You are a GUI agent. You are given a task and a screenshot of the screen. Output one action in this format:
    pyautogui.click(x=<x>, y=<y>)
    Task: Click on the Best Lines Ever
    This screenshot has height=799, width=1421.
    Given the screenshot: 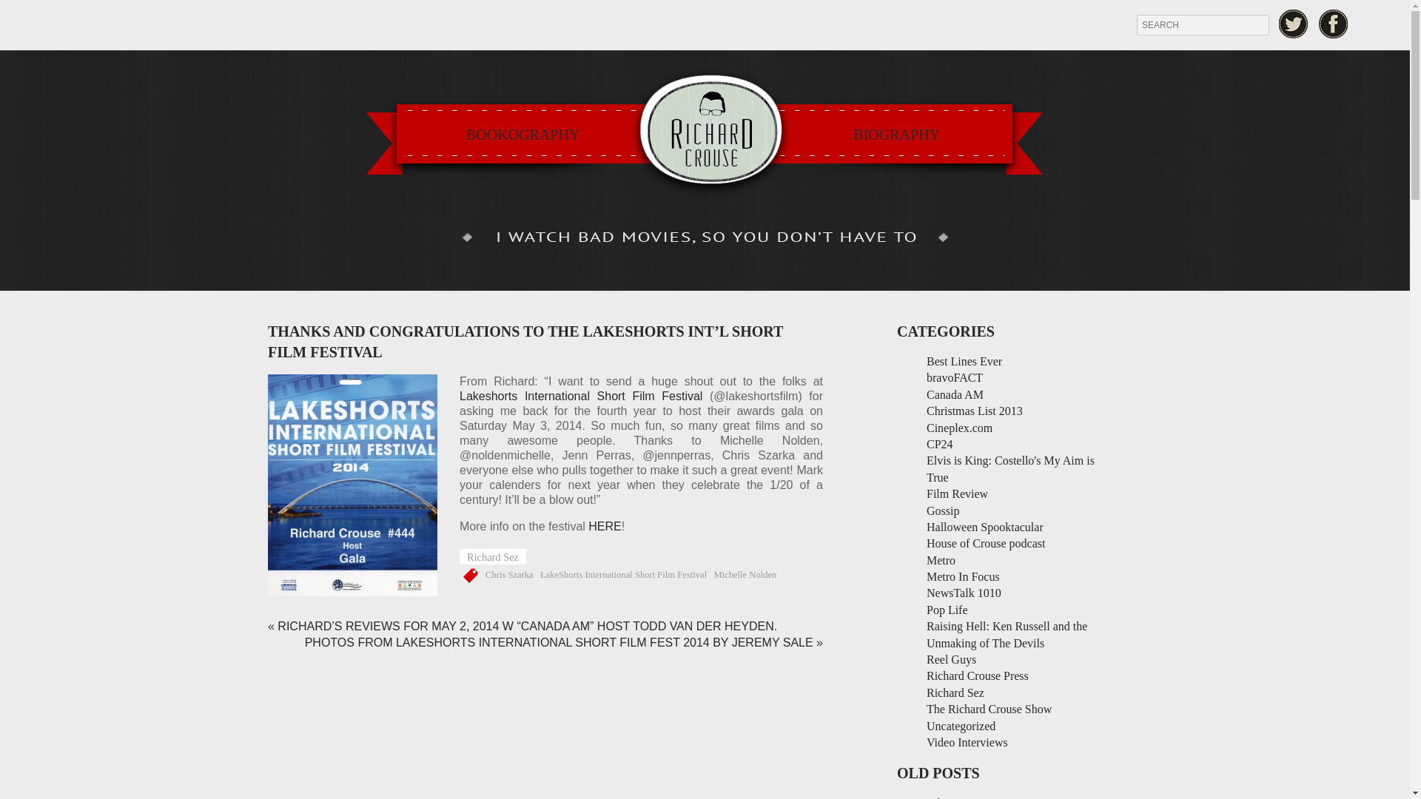 What is the action you would take?
    pyautogui.click(x=964, y=361)
    